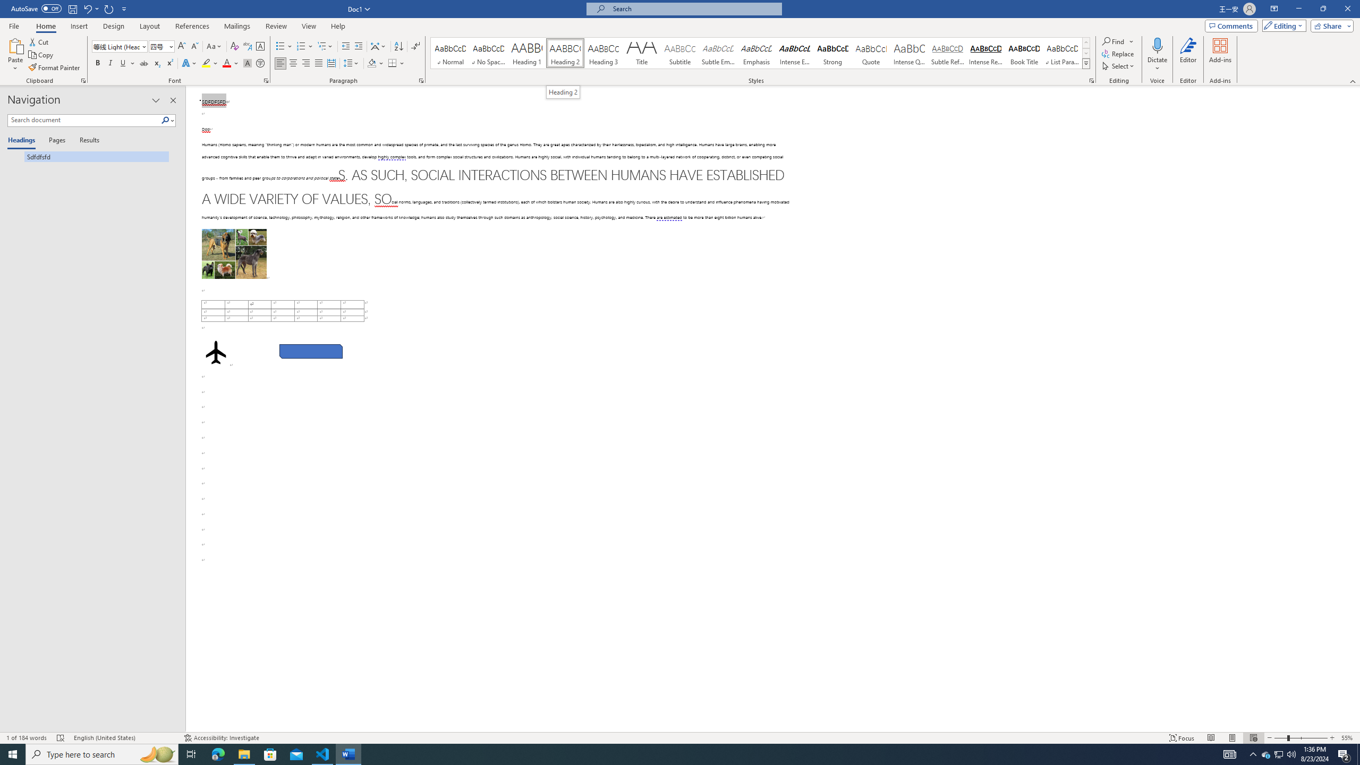  Describe the element at coordinates (194, 47) in the screenshot. I see `Shrink Font` at that location.